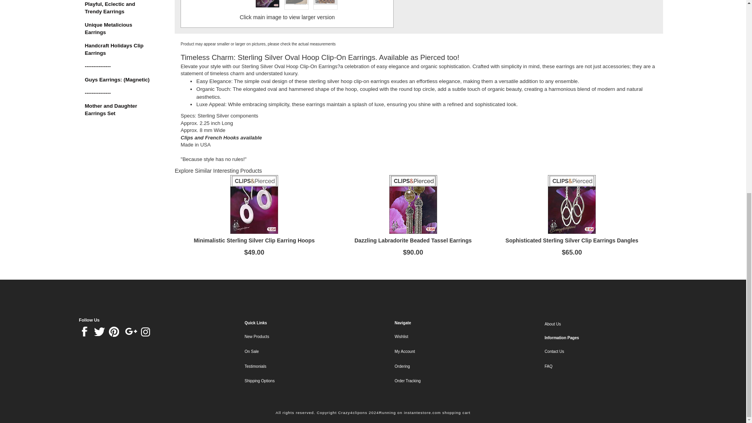 This screenshot has height=423, width=752. Describe the element at coordinates (117, 29) in the screenshot. I see `Unique Metalicious Earrings` at that location.